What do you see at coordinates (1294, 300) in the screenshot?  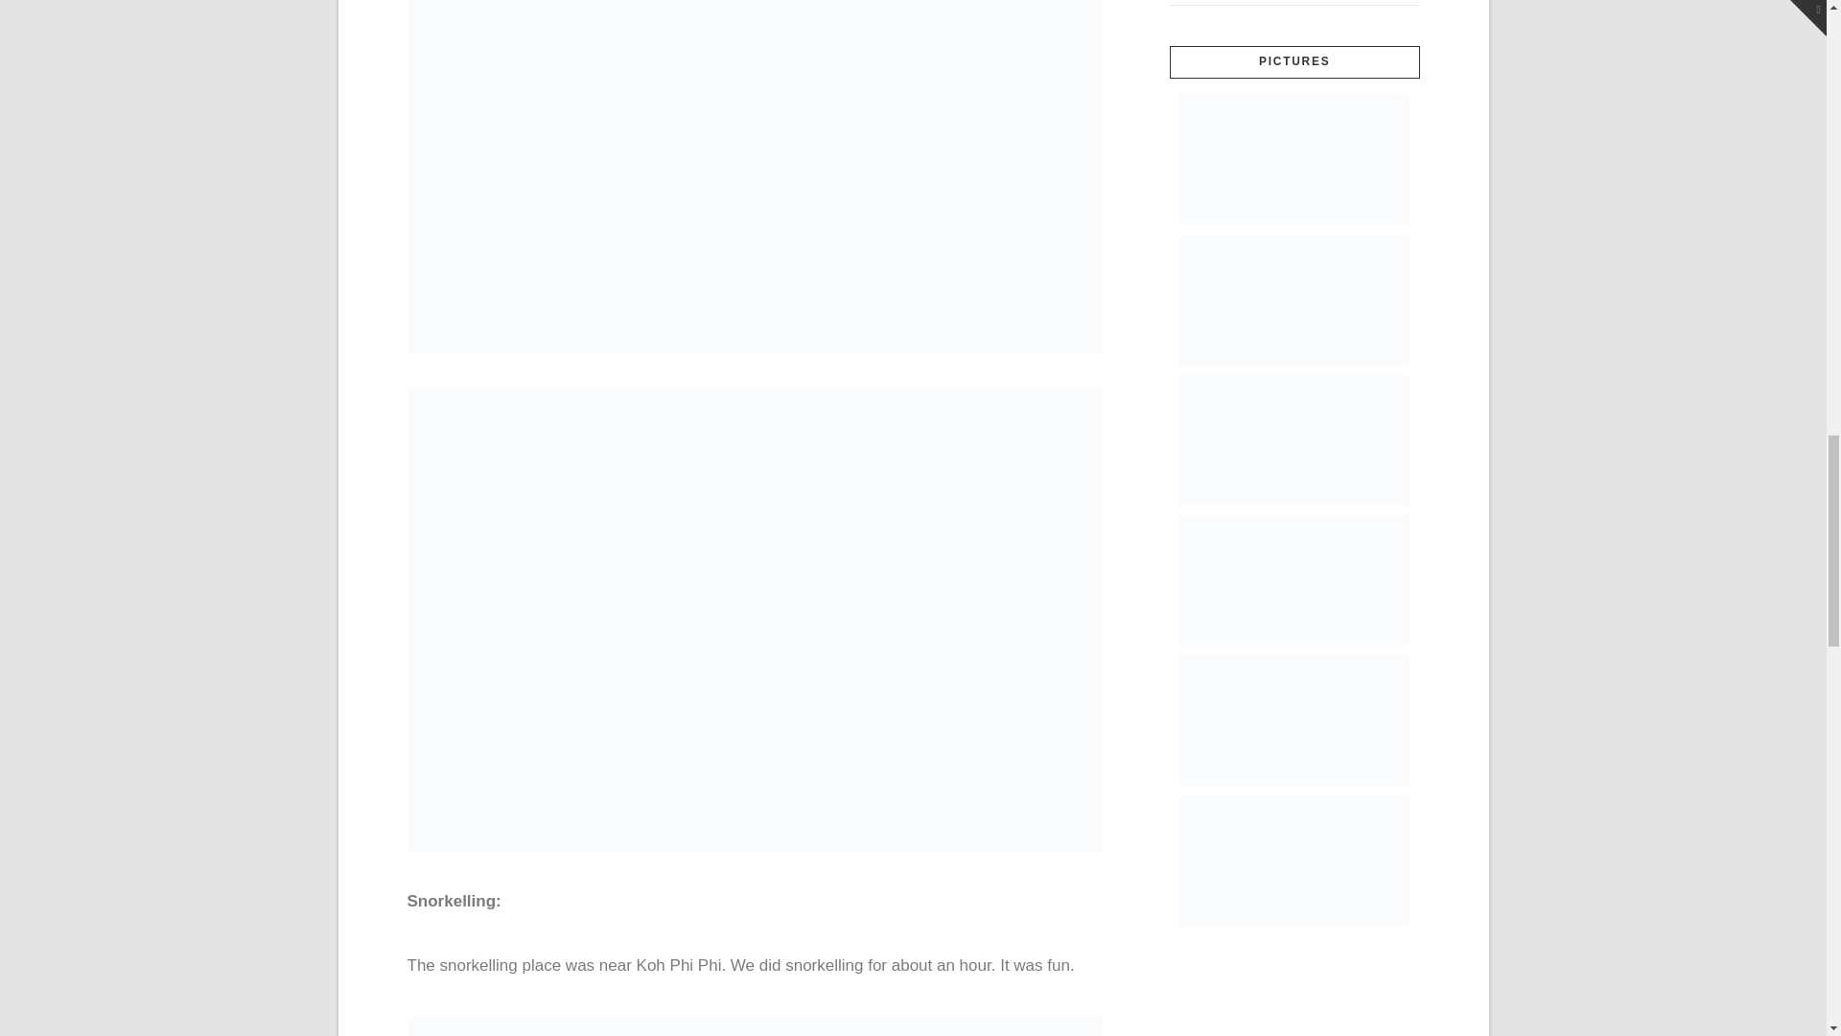 I see `Exploring Sun Island - Day 3` at bounding box center [1294, 300].